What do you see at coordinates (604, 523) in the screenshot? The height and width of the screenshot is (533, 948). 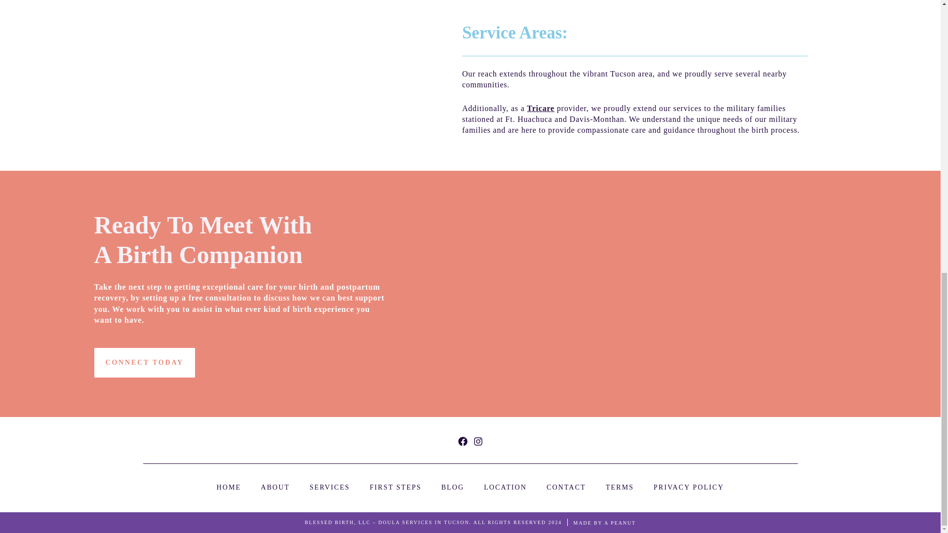 I see `MADE BY A PEANUT` at bounding box center [604, 523].